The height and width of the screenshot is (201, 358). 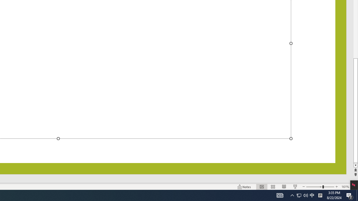 I want to click on Zoom 161%, so click(x=345, y=186).